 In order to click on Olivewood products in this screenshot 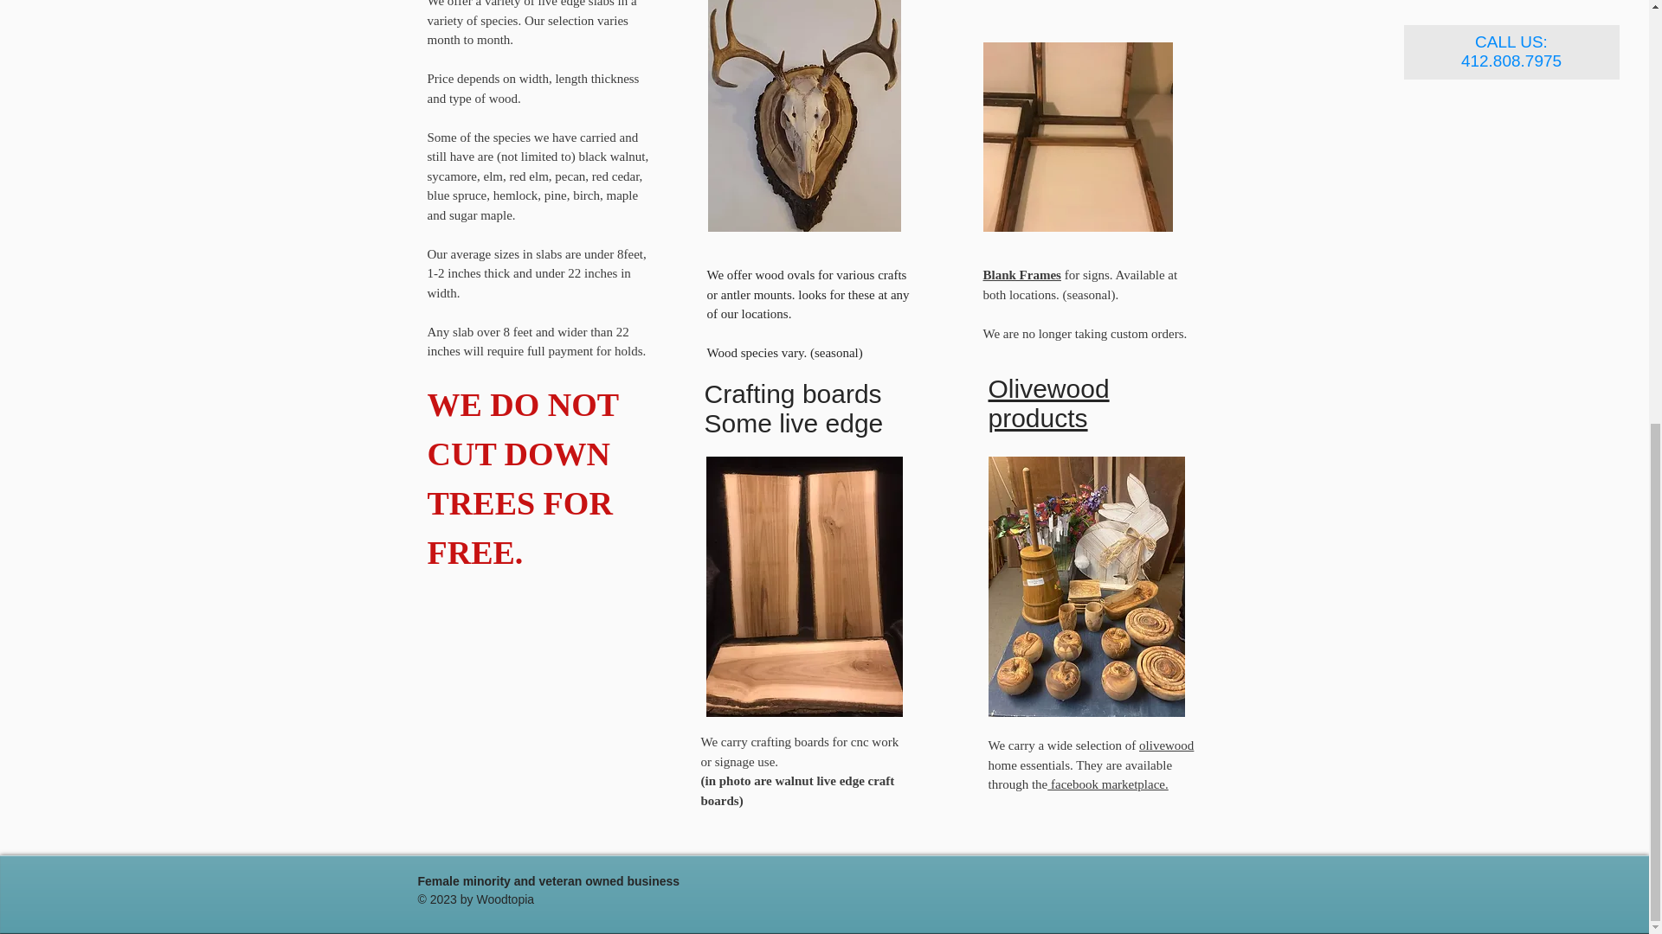, I will do `click(1049, 403)`.